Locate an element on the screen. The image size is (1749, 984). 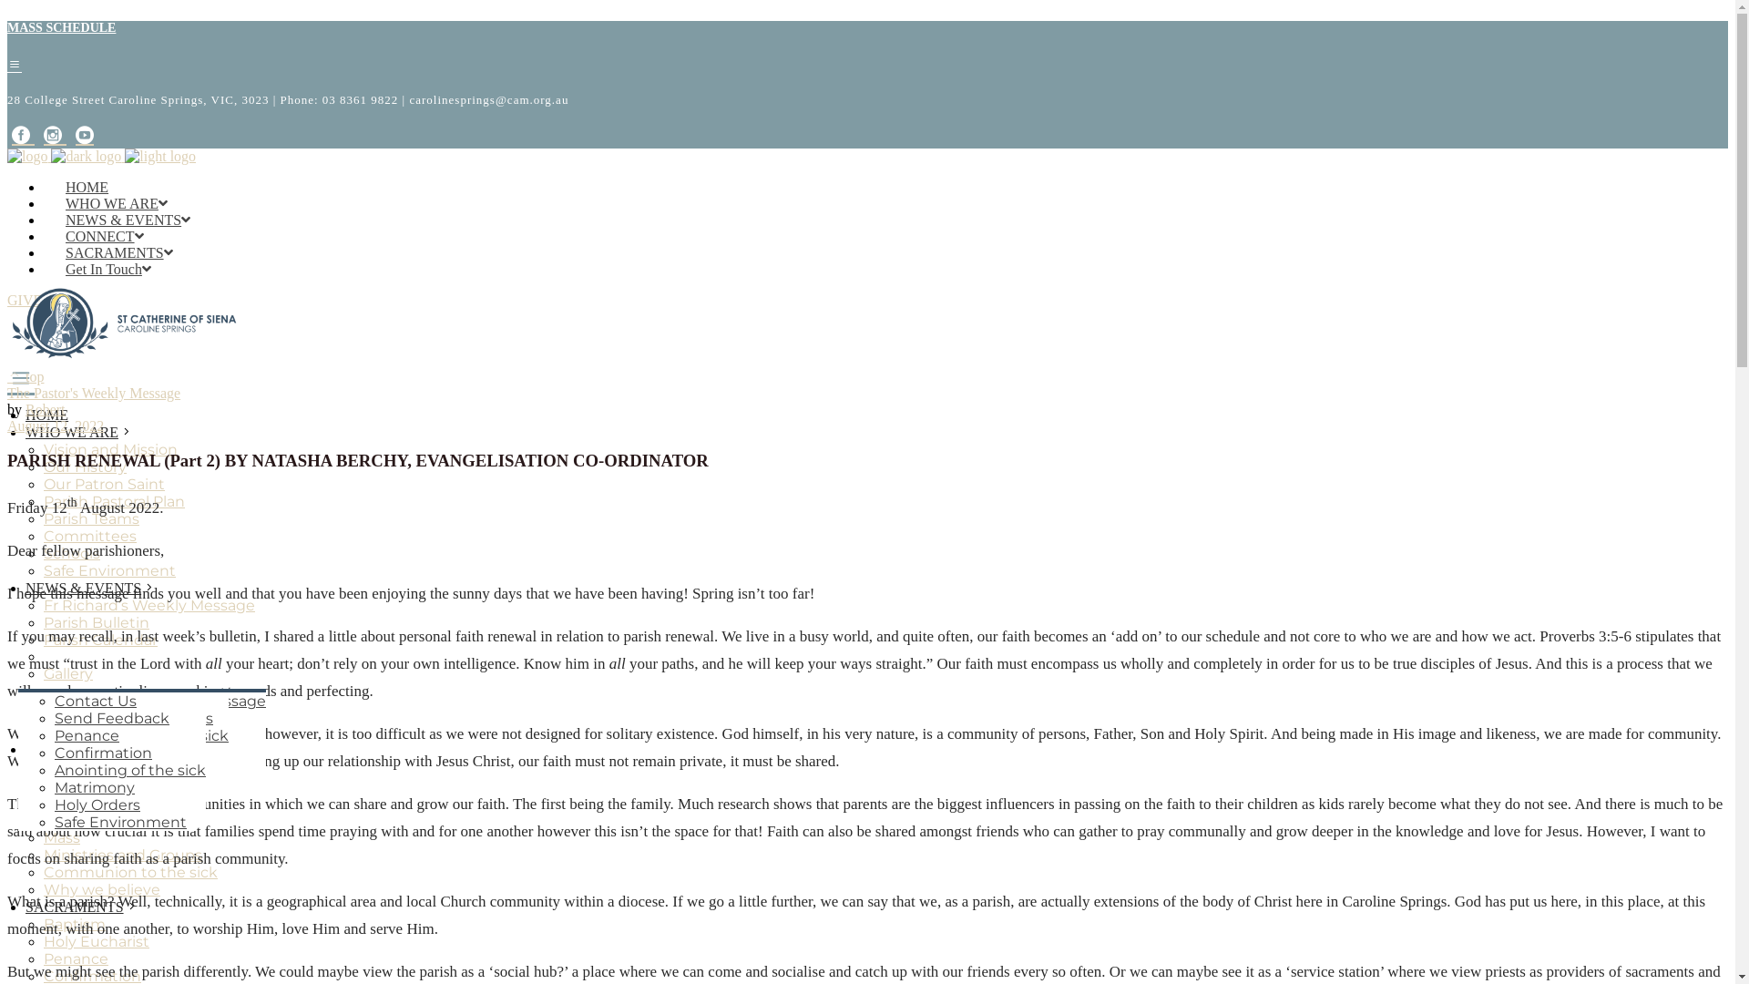
Ministries and Groups is located at coordinates (123, 855).